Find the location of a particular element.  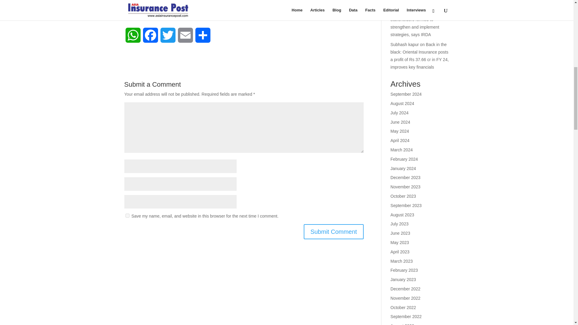

yes is located at coordinates (127, 215).